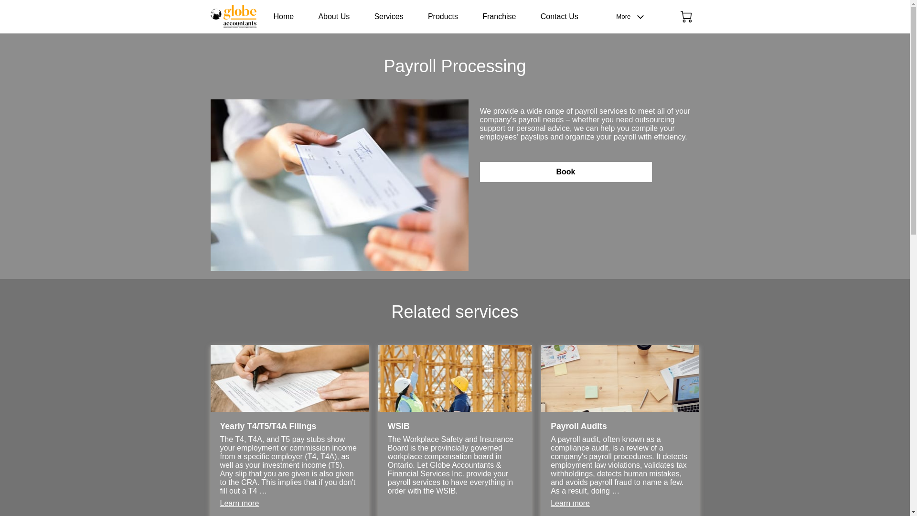 This screenshot has height=516, width=917. What do you see at coordinates (443, 16) in the screenshot?
I see `Products` at bounding box center [443, 16].